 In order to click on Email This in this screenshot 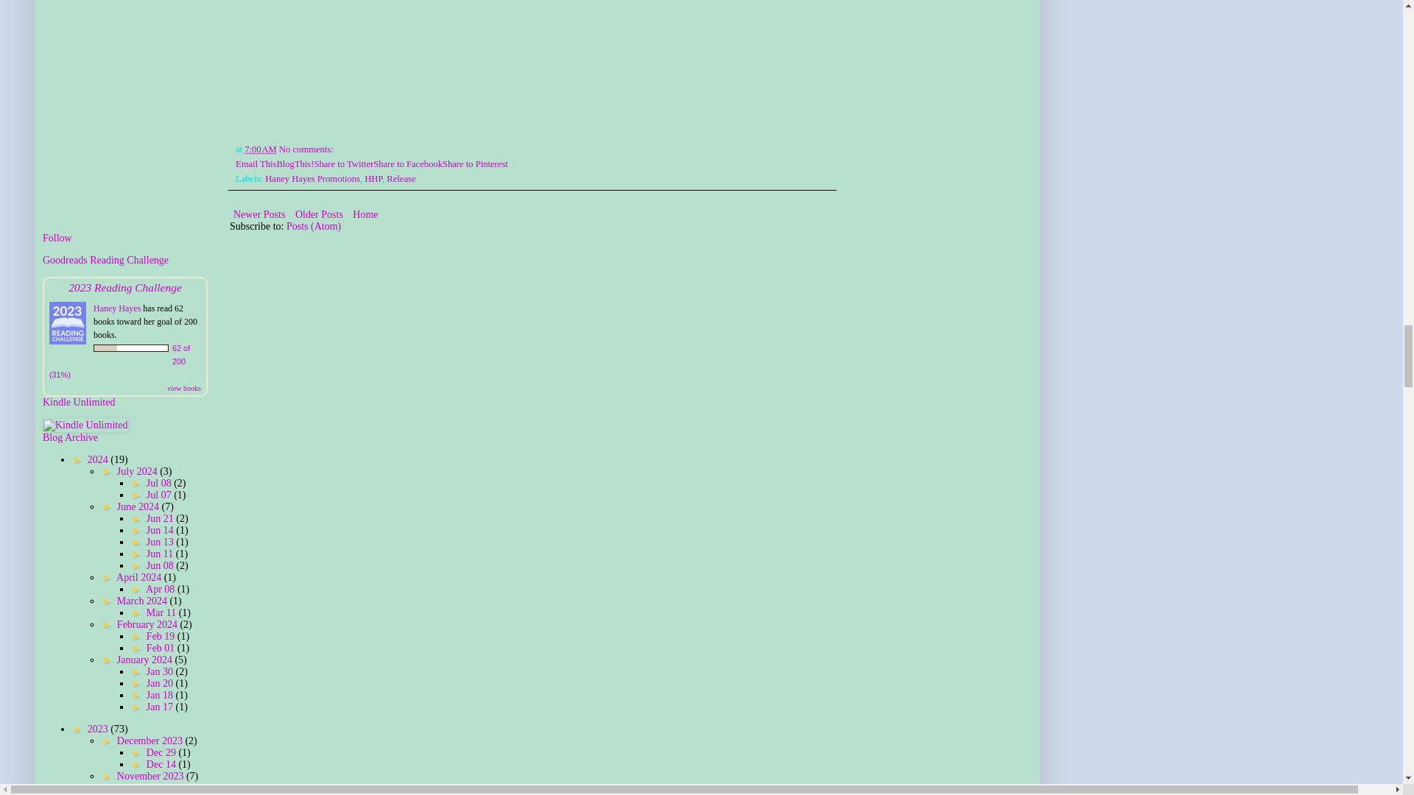, I will do `click(256, 164)`.